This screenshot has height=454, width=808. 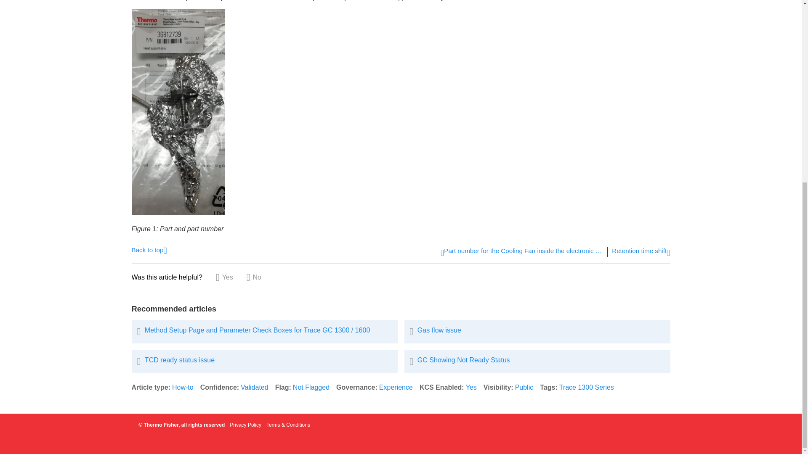 What do you see at coordinates (537, 362) in the screenshot?
I see `GC Showing Not Ready Status` at bounding box center [537, 362].